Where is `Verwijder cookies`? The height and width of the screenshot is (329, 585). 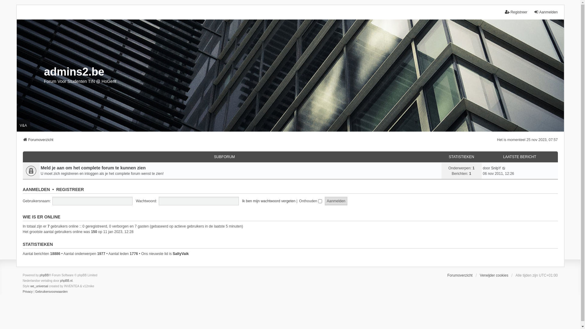
Verwijder cookies is located at coordinates (494, 275).